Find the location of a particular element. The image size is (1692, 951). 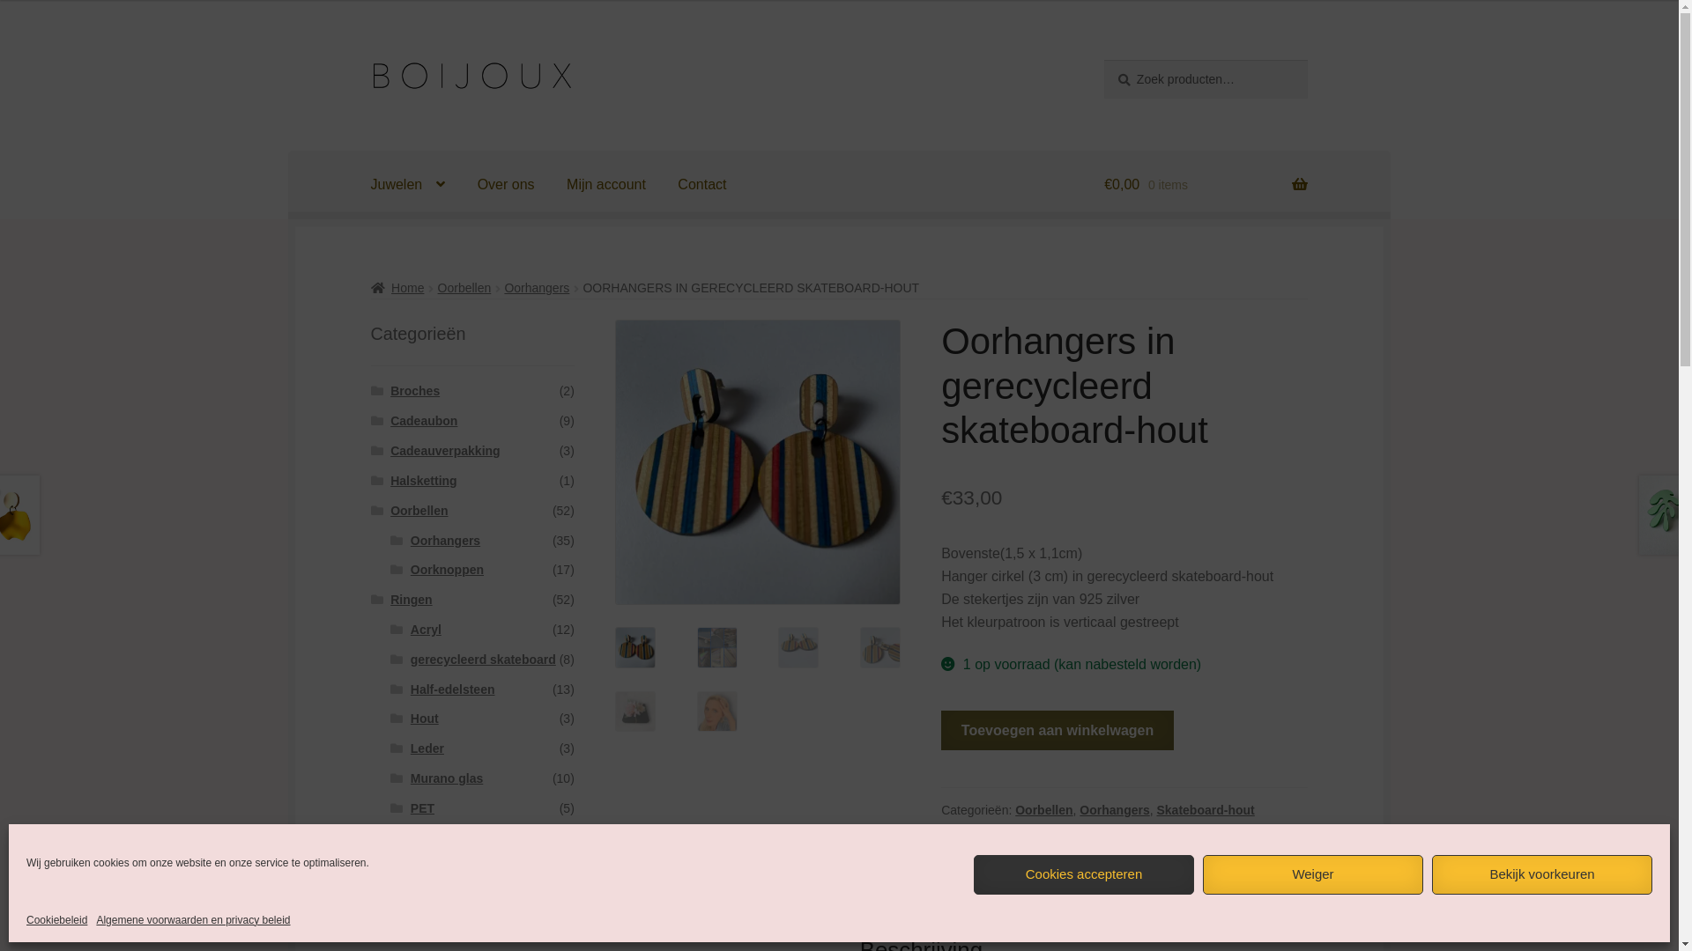

Broches is located at coordinates (415, 391).